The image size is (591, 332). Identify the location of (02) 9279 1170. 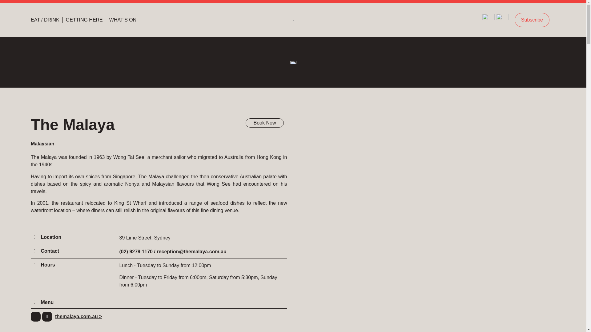
(136, 251).